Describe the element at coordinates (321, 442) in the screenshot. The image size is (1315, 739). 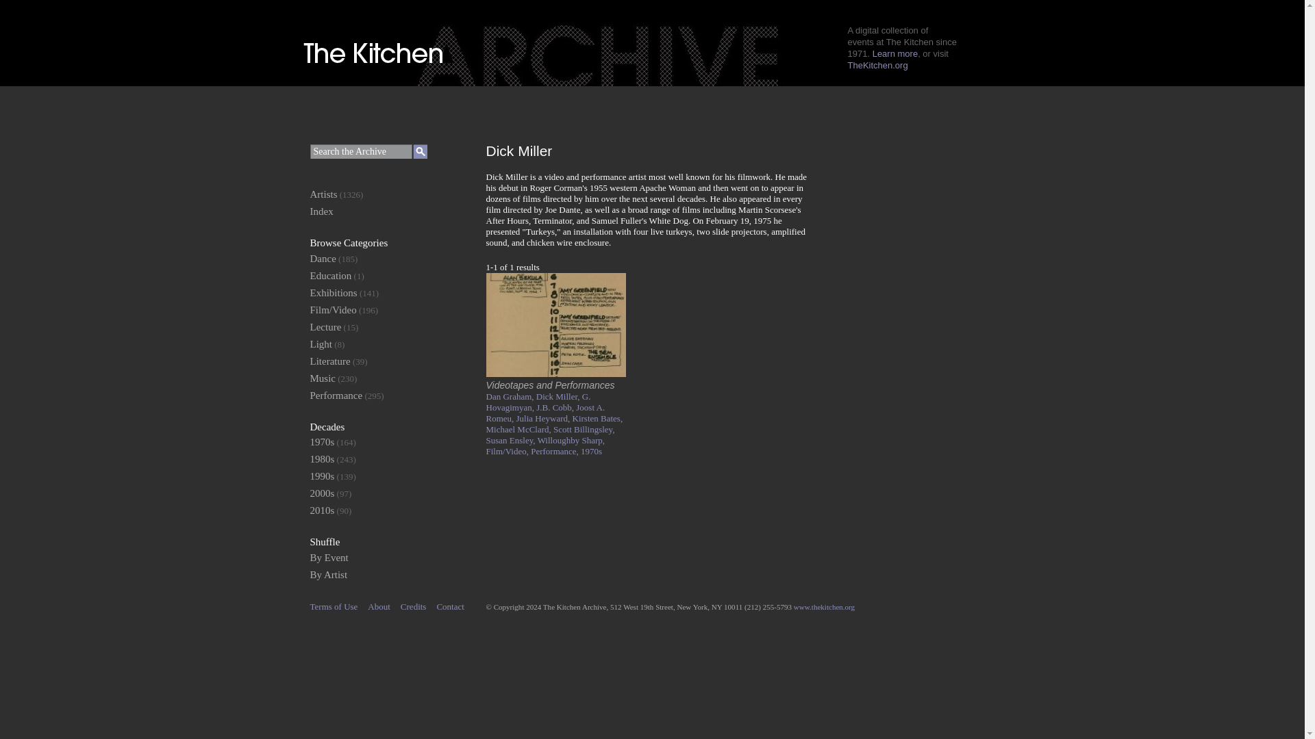
I see `1970s` at that location.